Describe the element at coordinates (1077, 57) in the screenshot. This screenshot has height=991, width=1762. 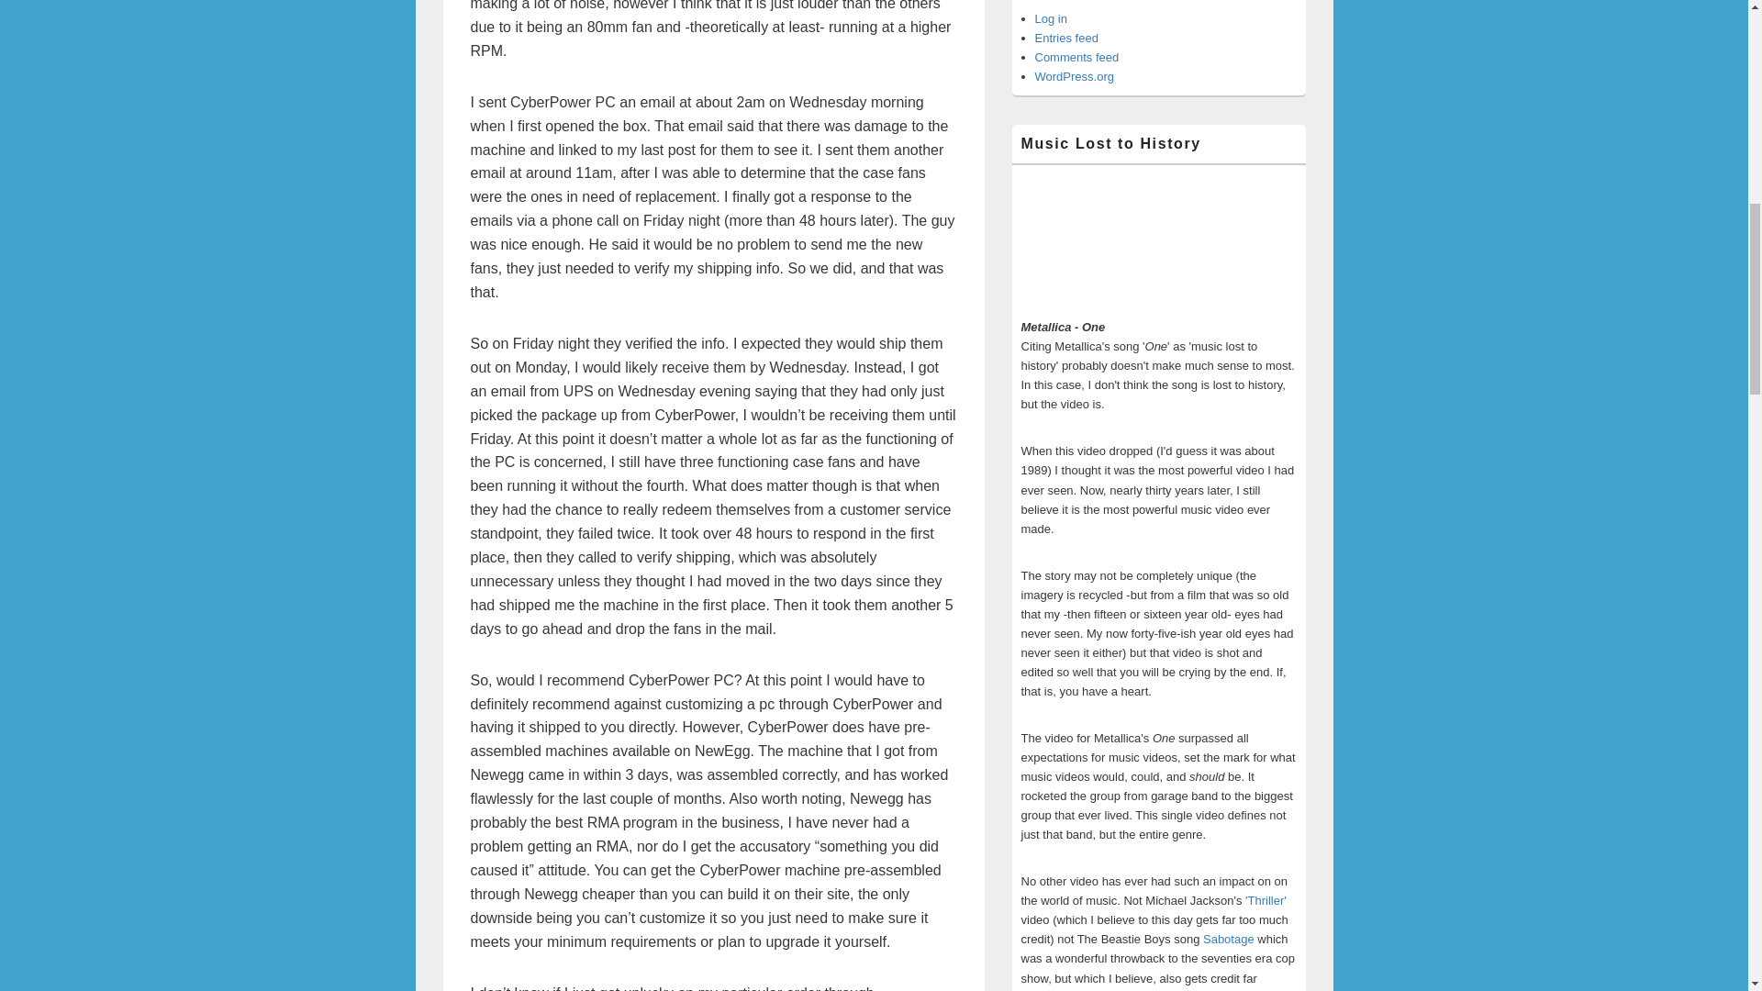
I see `Comments feed` at that location.